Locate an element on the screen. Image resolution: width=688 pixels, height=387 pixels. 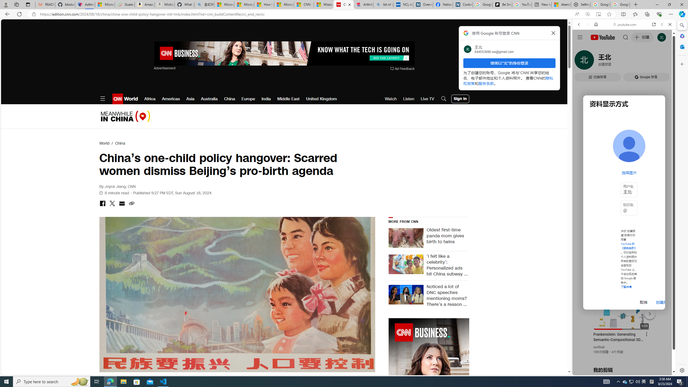
Music is located at coordinates (624, 146).